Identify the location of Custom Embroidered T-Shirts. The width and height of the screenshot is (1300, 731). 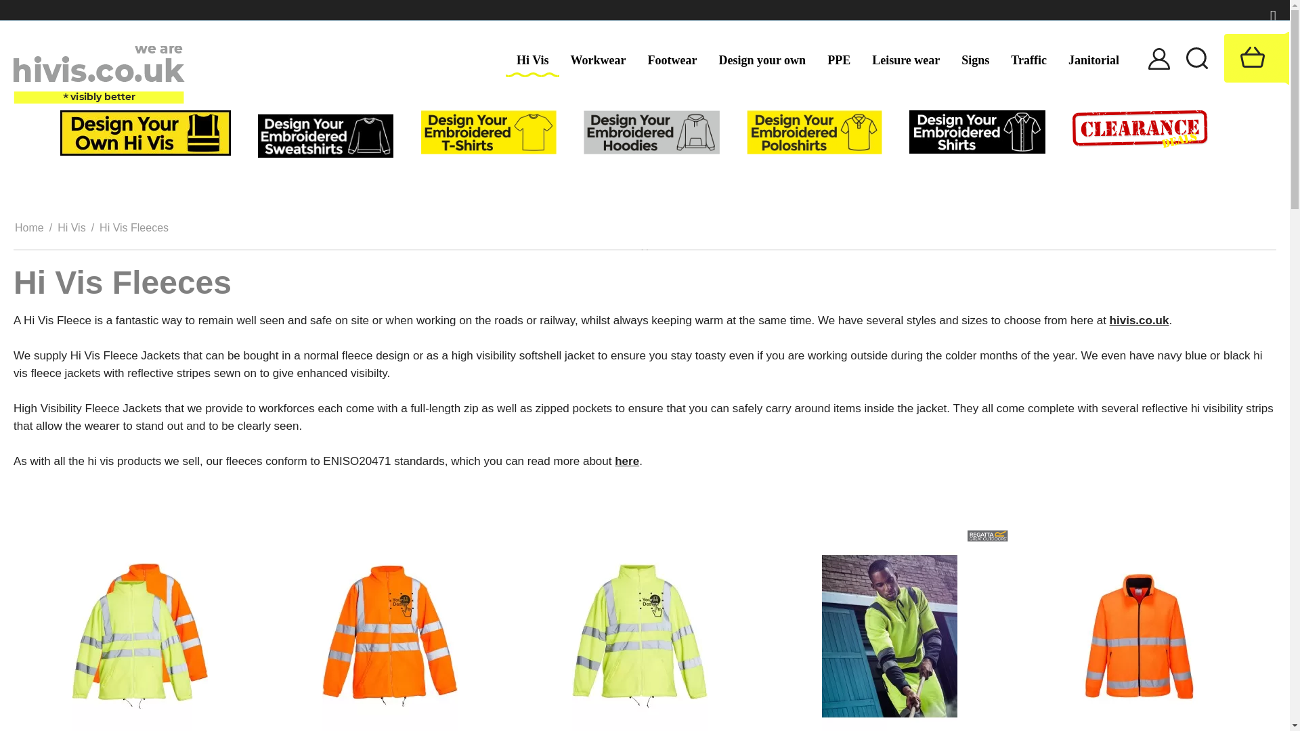
(489, 131).